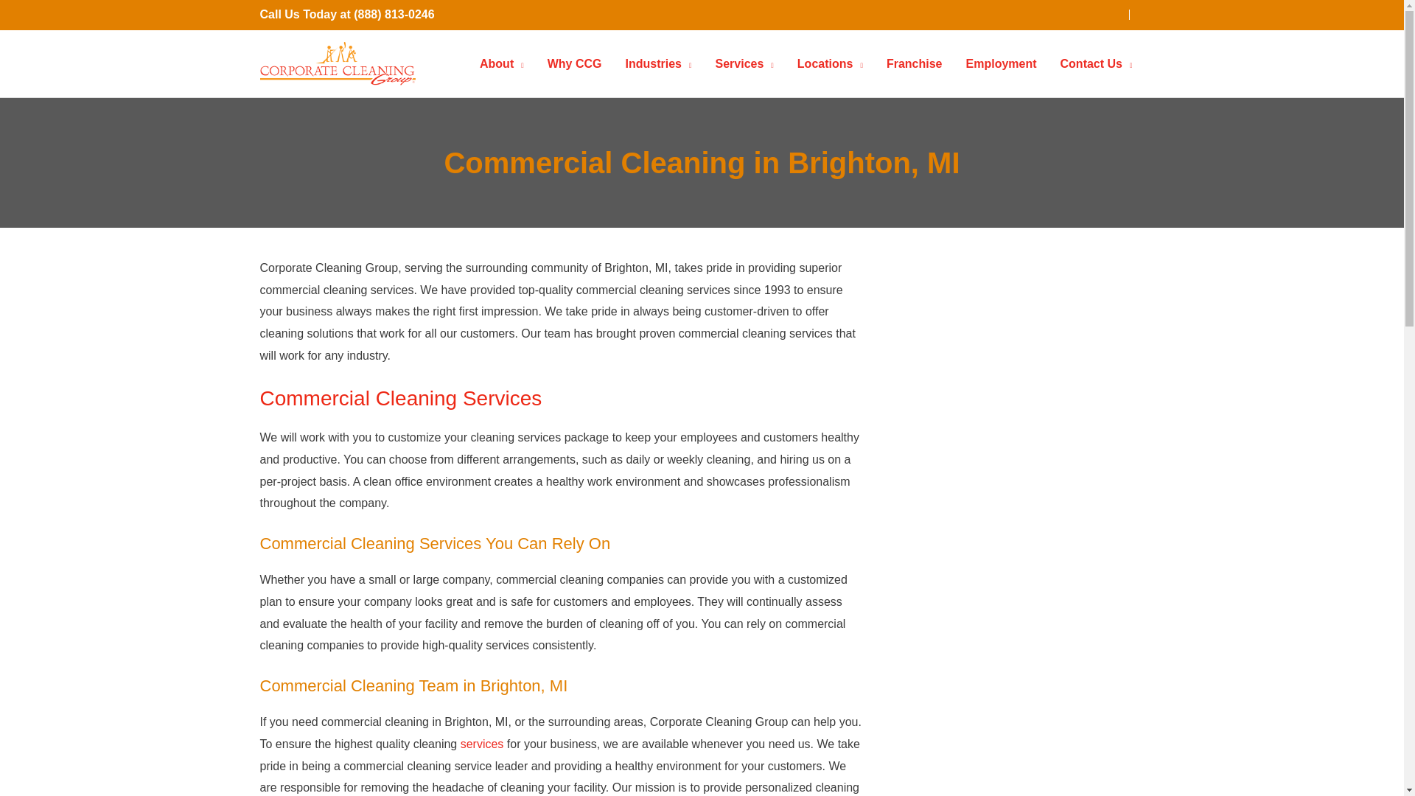  What do you see at coordinates (575, 63) in the screenshot?
I see `Why CCG` at bounding box center [575, 63].